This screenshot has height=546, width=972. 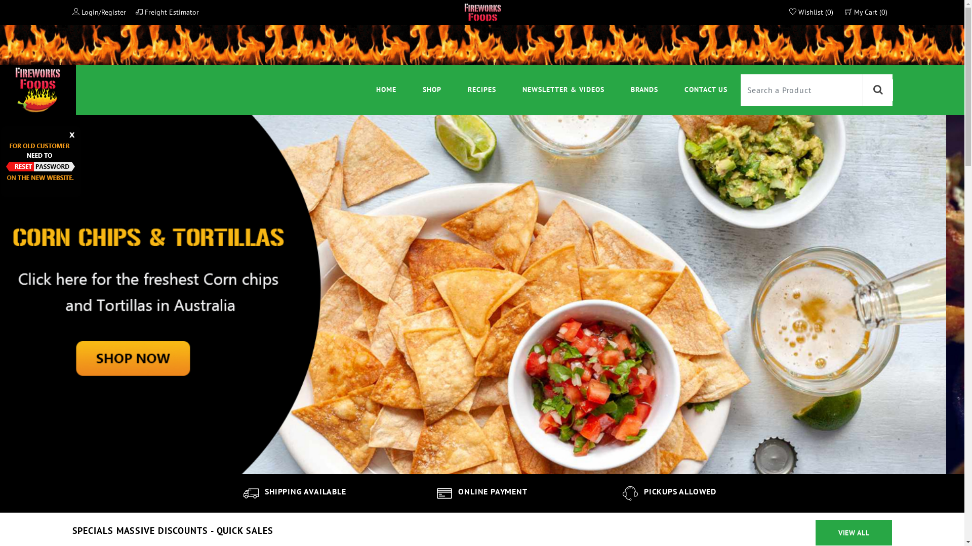 I want to click on My Cart (0), so click(x=866, y=12).